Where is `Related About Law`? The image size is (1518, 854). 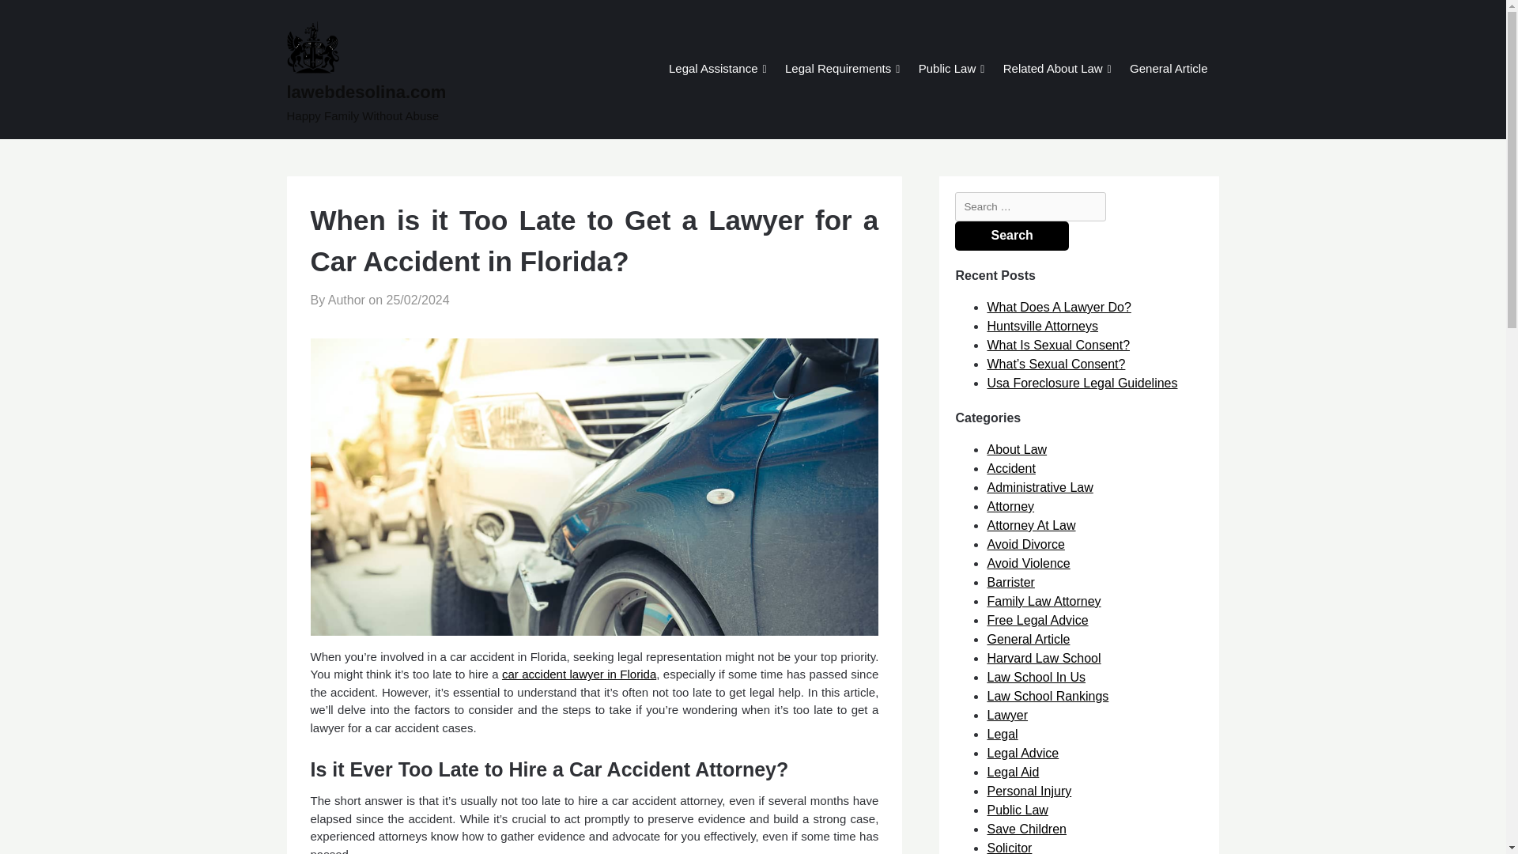 Related About Law is located at coordinates (1052, 70).